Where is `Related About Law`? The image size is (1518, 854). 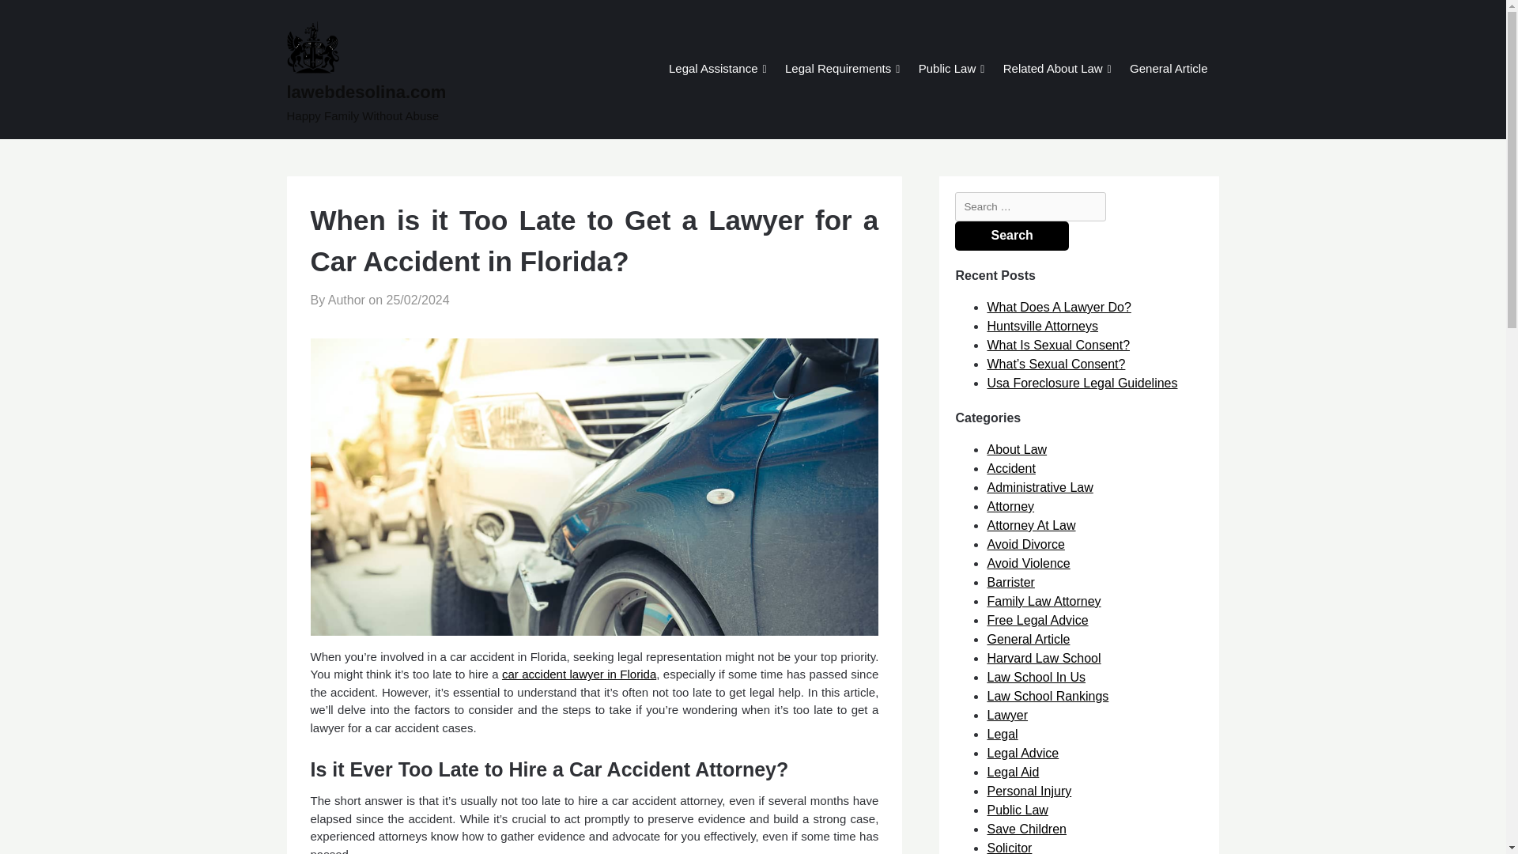 Related About Law is located at coordinates (1052, 70).